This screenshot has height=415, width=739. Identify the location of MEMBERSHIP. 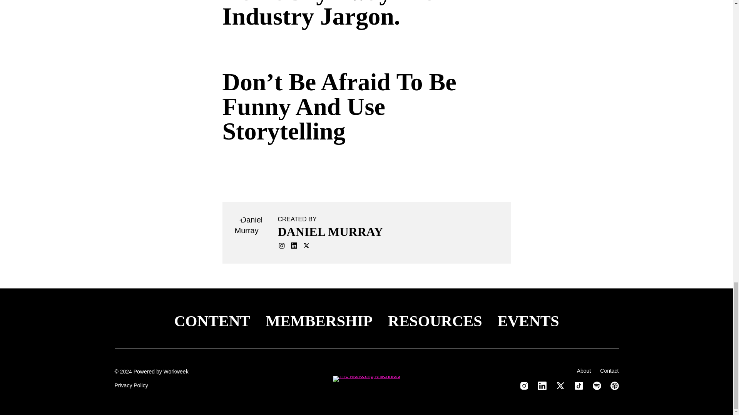
(319, 321).